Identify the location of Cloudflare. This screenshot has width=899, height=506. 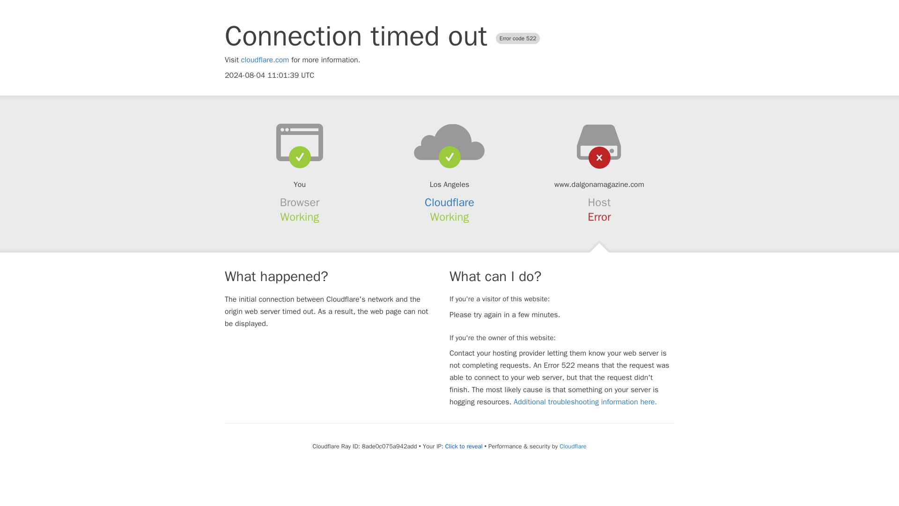
(449, 202).